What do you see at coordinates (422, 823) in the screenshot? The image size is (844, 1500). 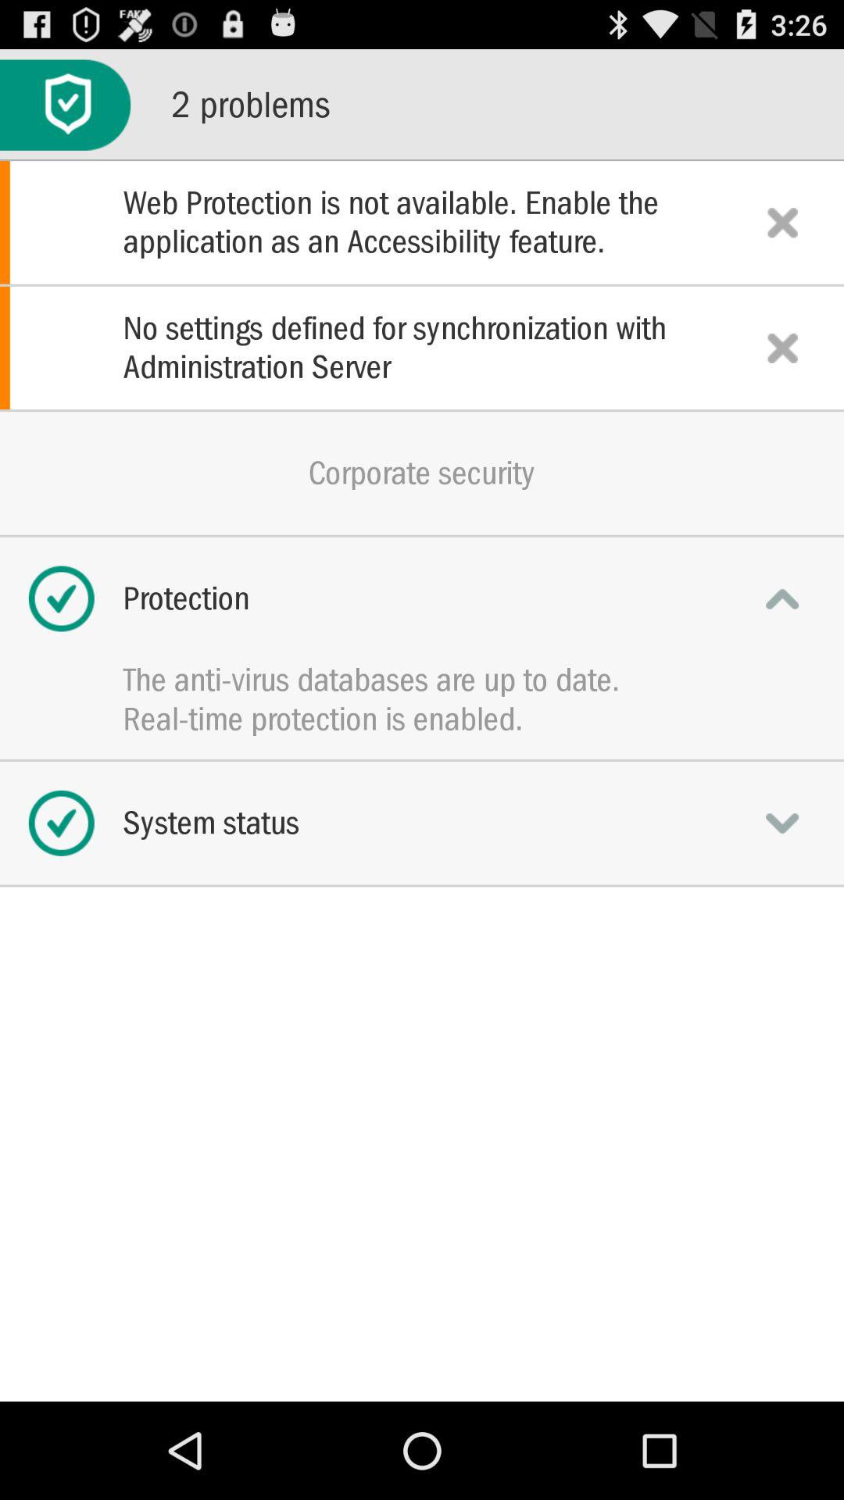 I see `tap icon below real time protection item` at bounding box center [422, 823].